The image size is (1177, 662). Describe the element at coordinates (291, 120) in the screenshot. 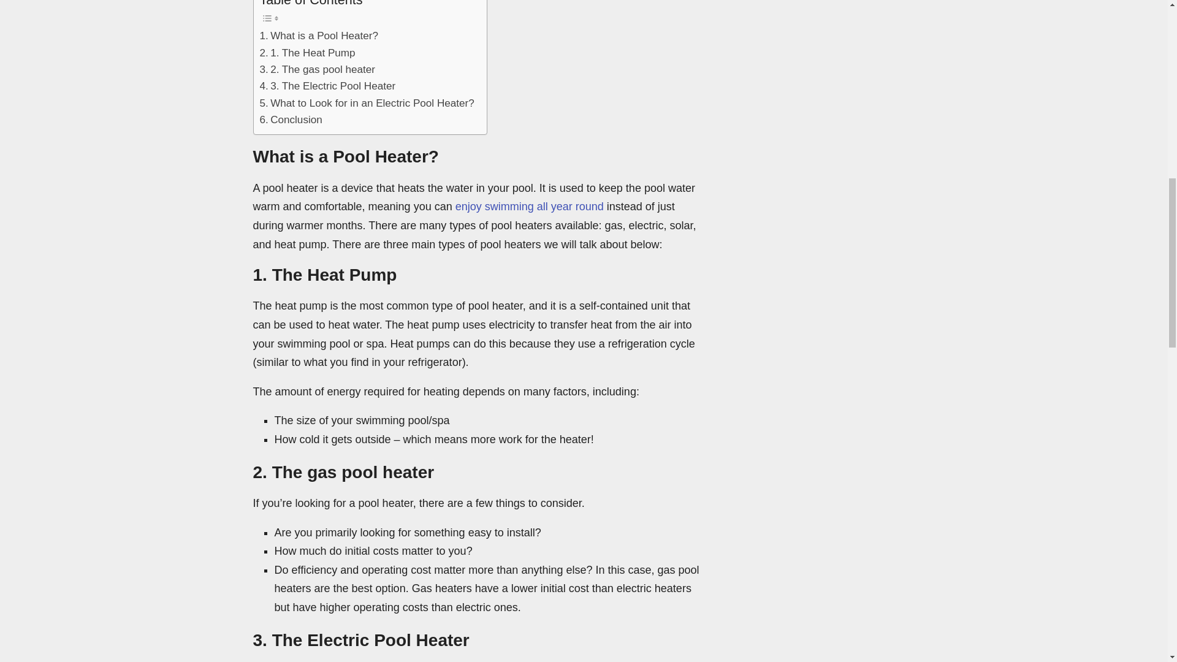

I see `Conclusion` at that location.